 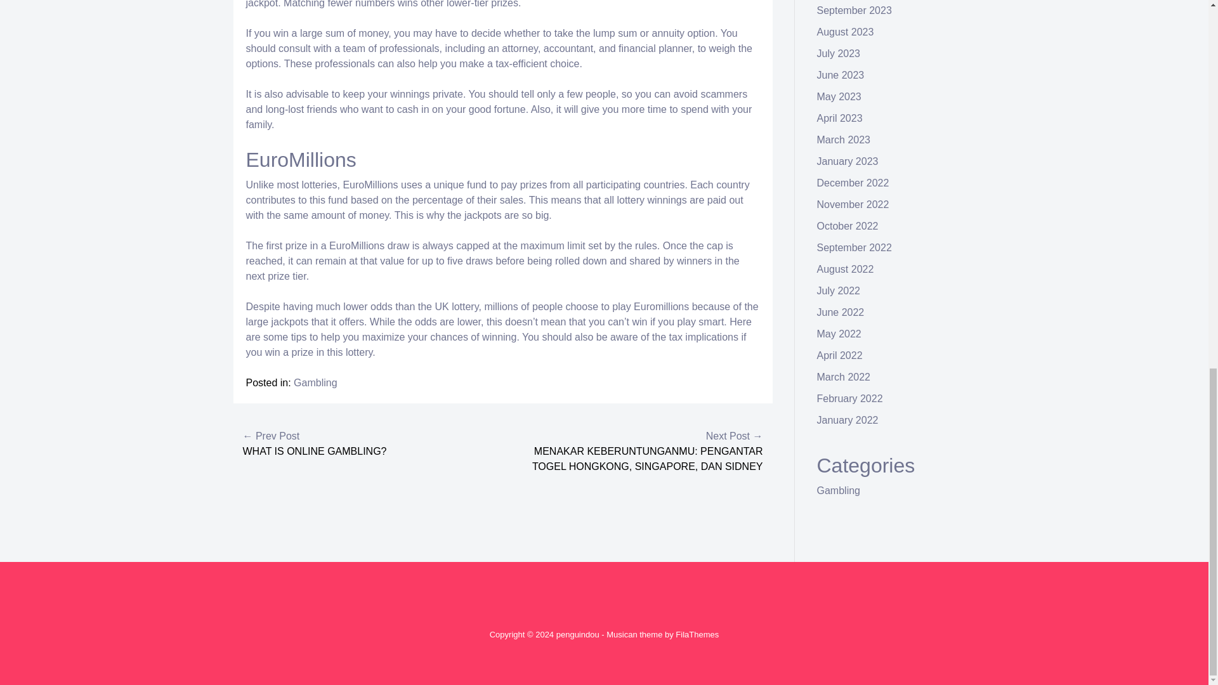 What do you see at coordinates (846, 269) in the screenshot?
I see `August 2022` at bounding box center [846, 269].